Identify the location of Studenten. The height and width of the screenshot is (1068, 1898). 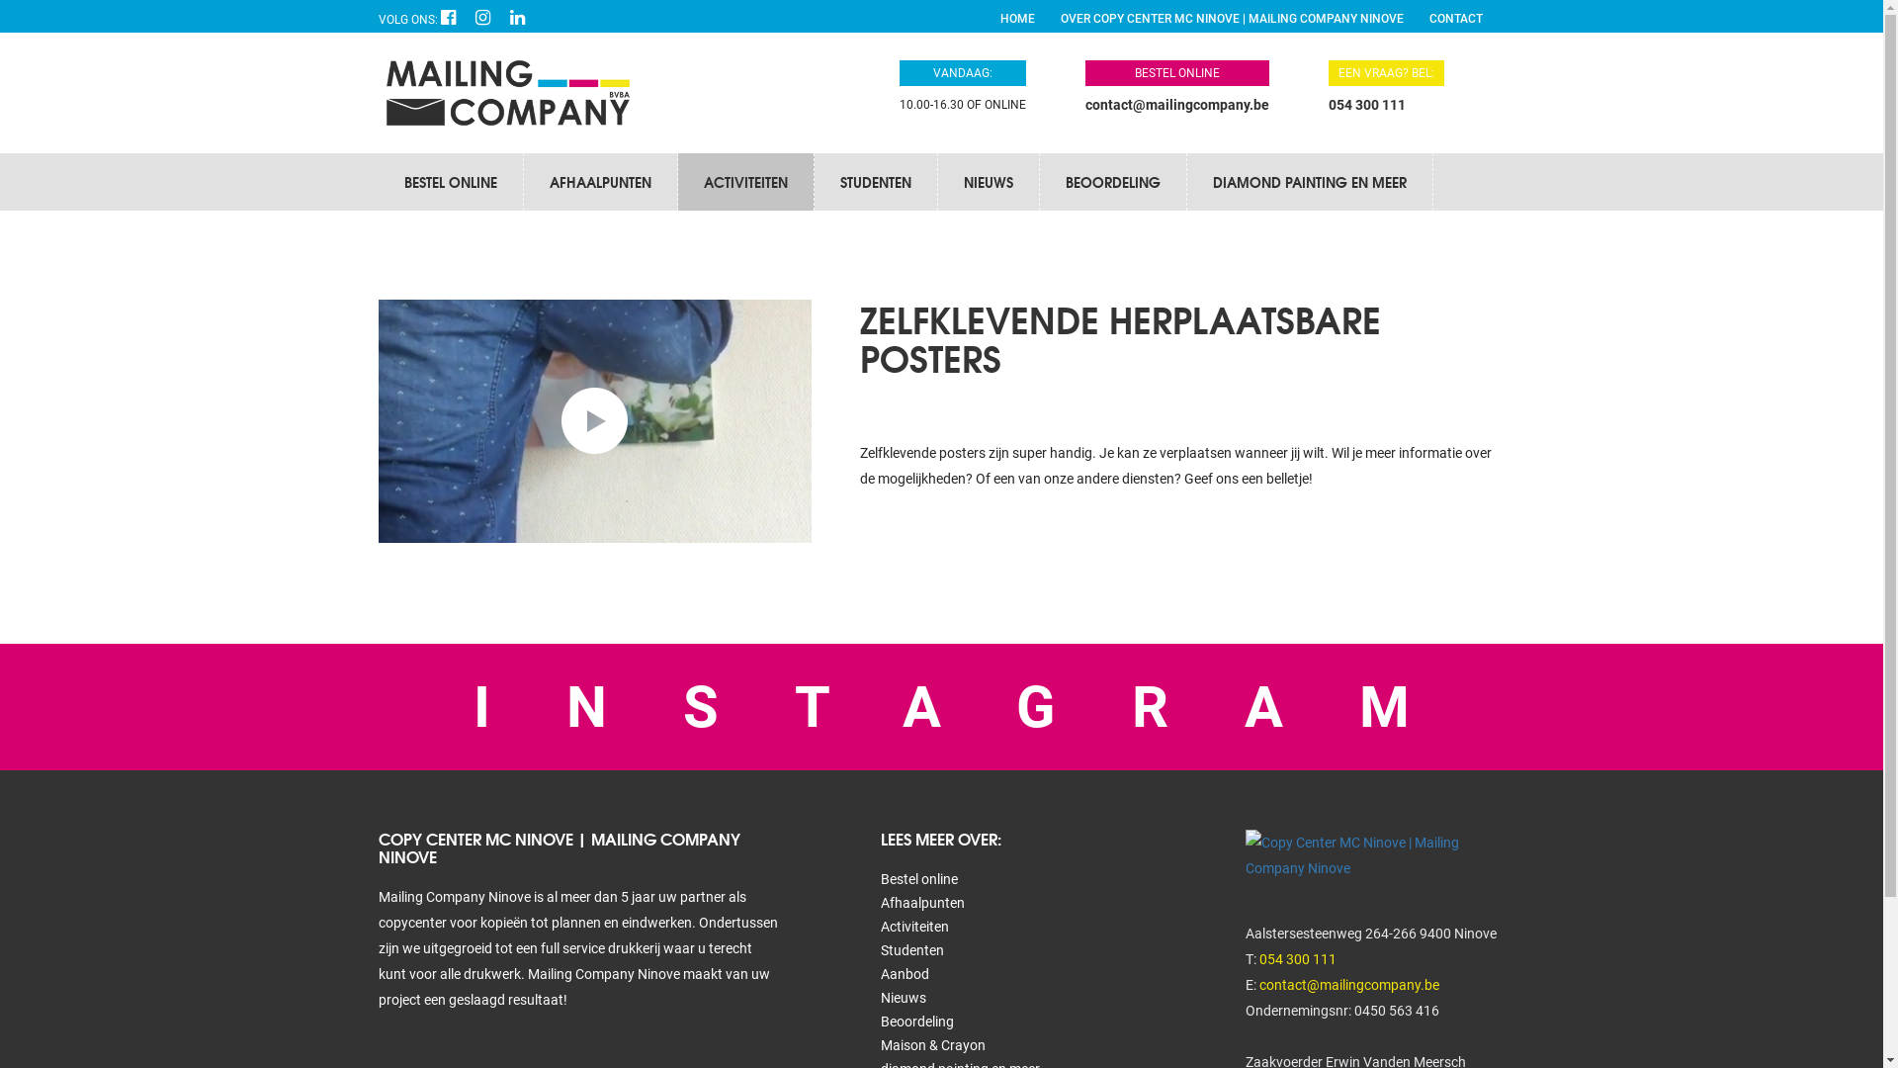
(912, 950).